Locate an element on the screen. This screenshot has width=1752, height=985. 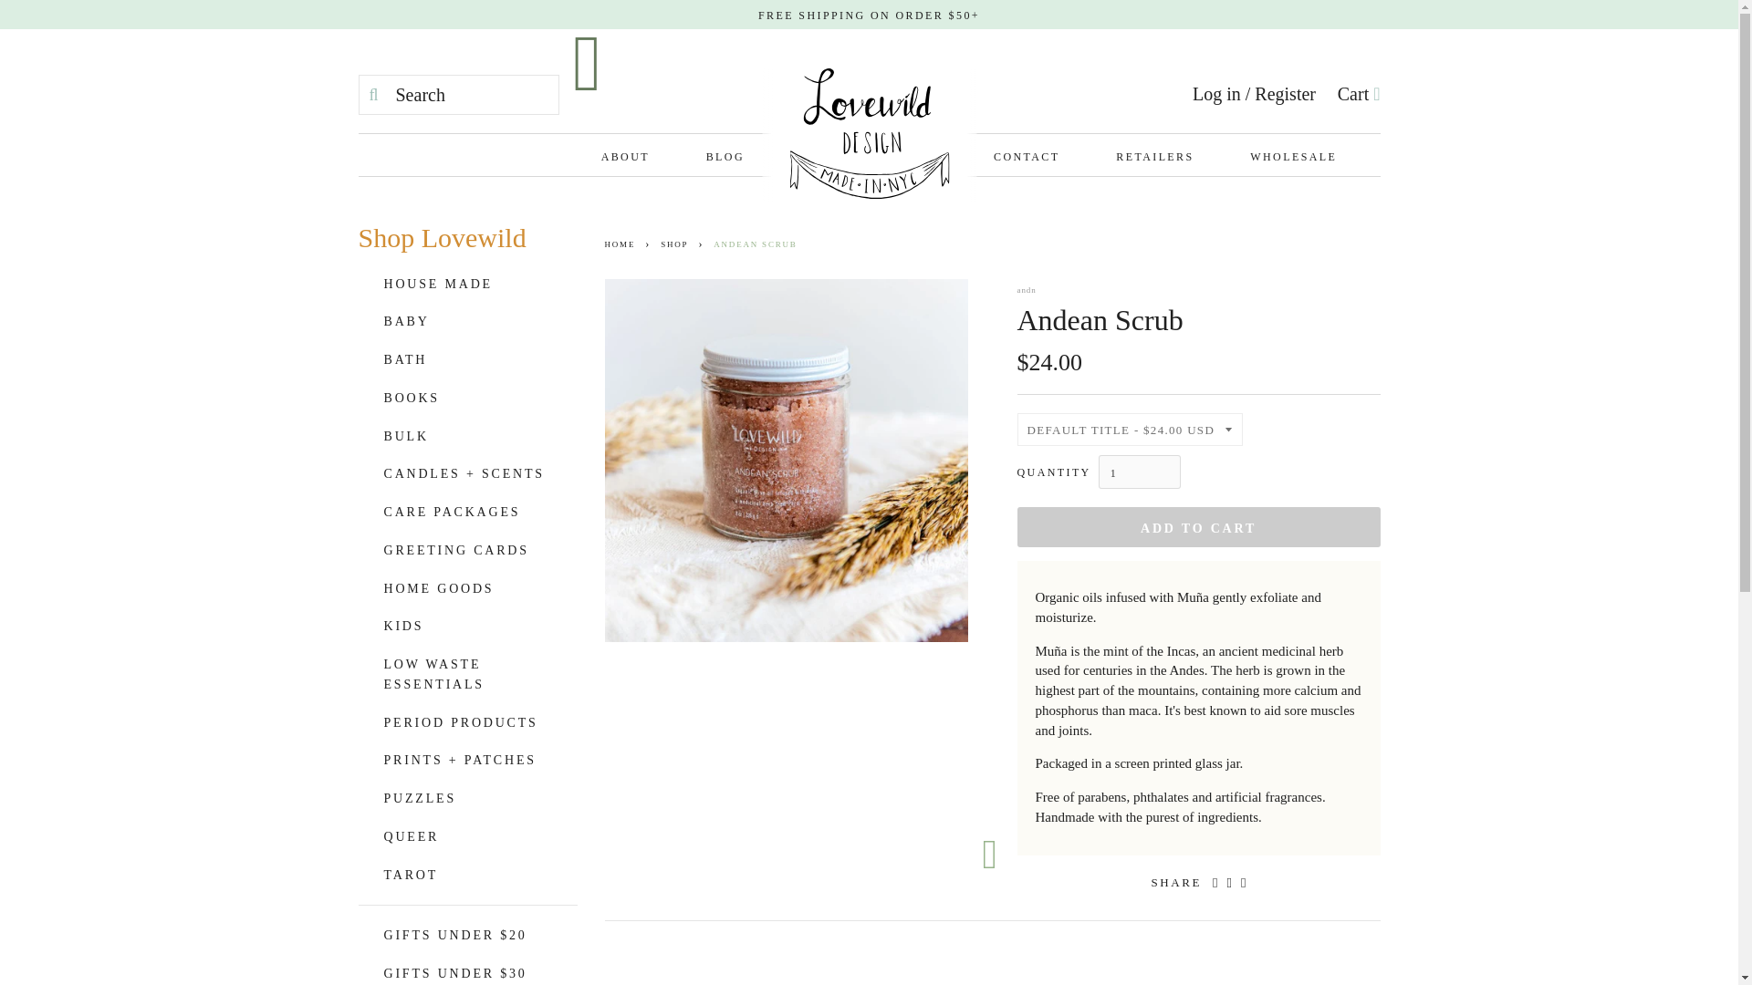
ABOUT is located at coordinates (639, 155).